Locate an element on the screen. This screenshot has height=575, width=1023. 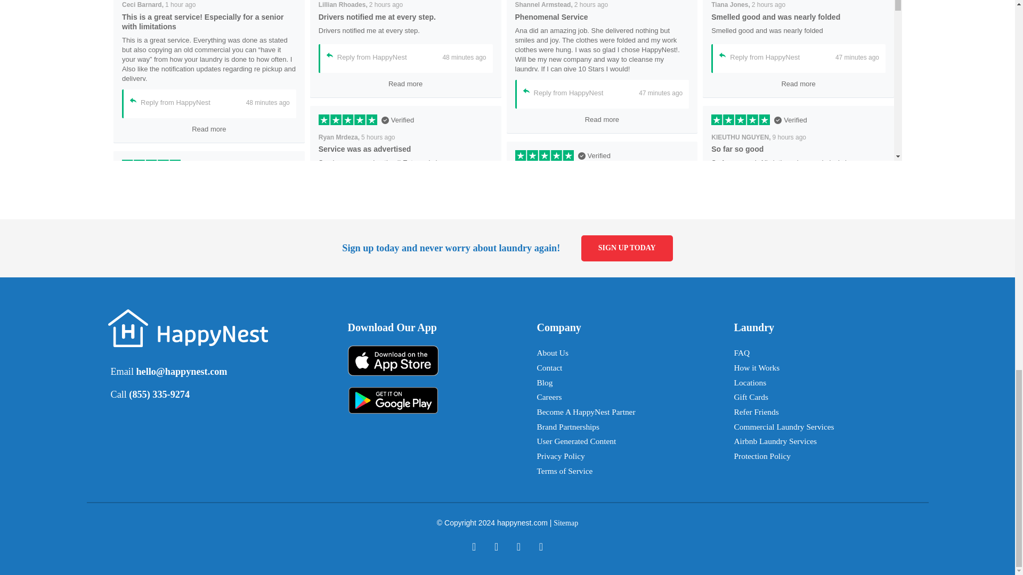
horizontal no tagline white is located at coordinates (187, 328).